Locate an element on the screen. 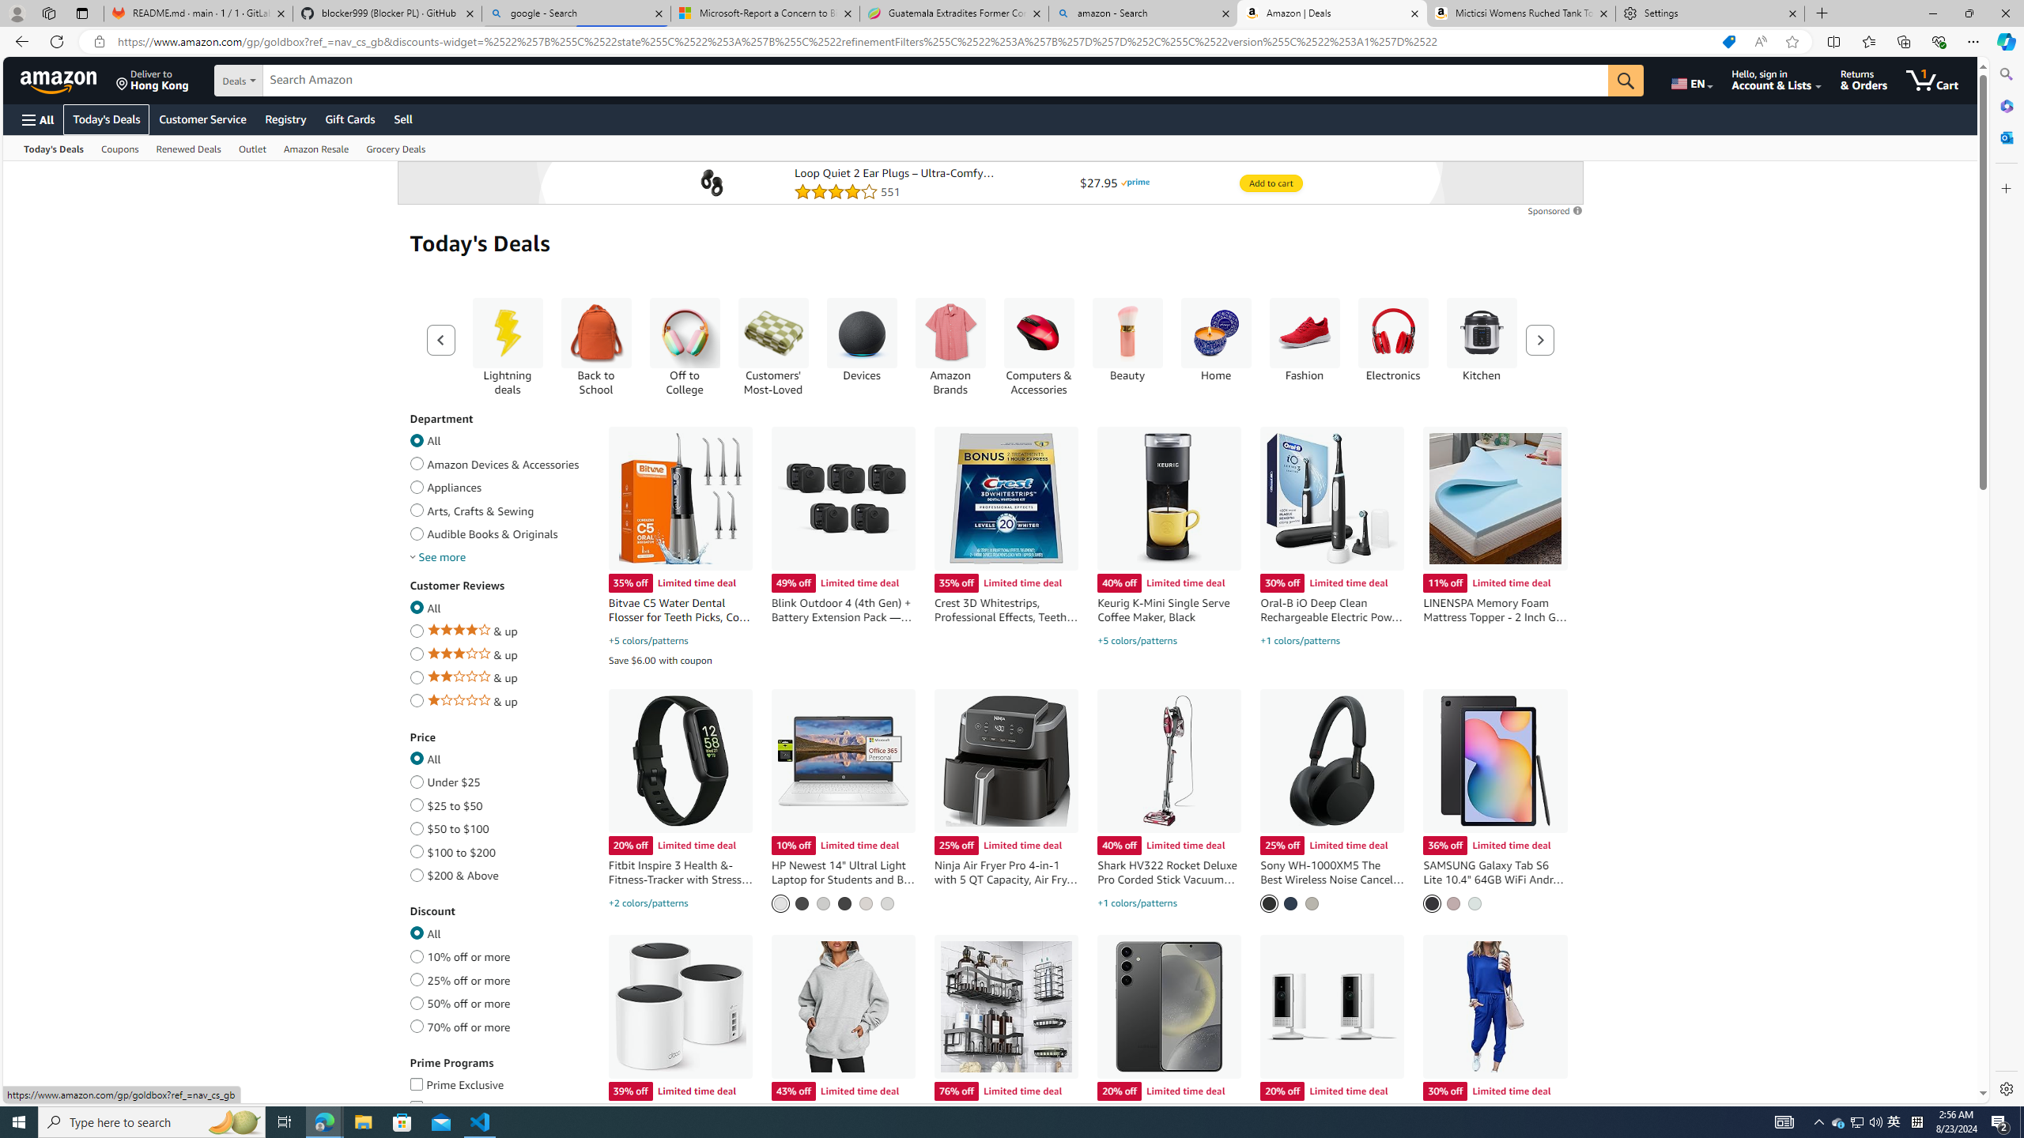 Image resolution: width=2024 pixels, height=1138 pixels. Go is located at coordinates (1626, 81).